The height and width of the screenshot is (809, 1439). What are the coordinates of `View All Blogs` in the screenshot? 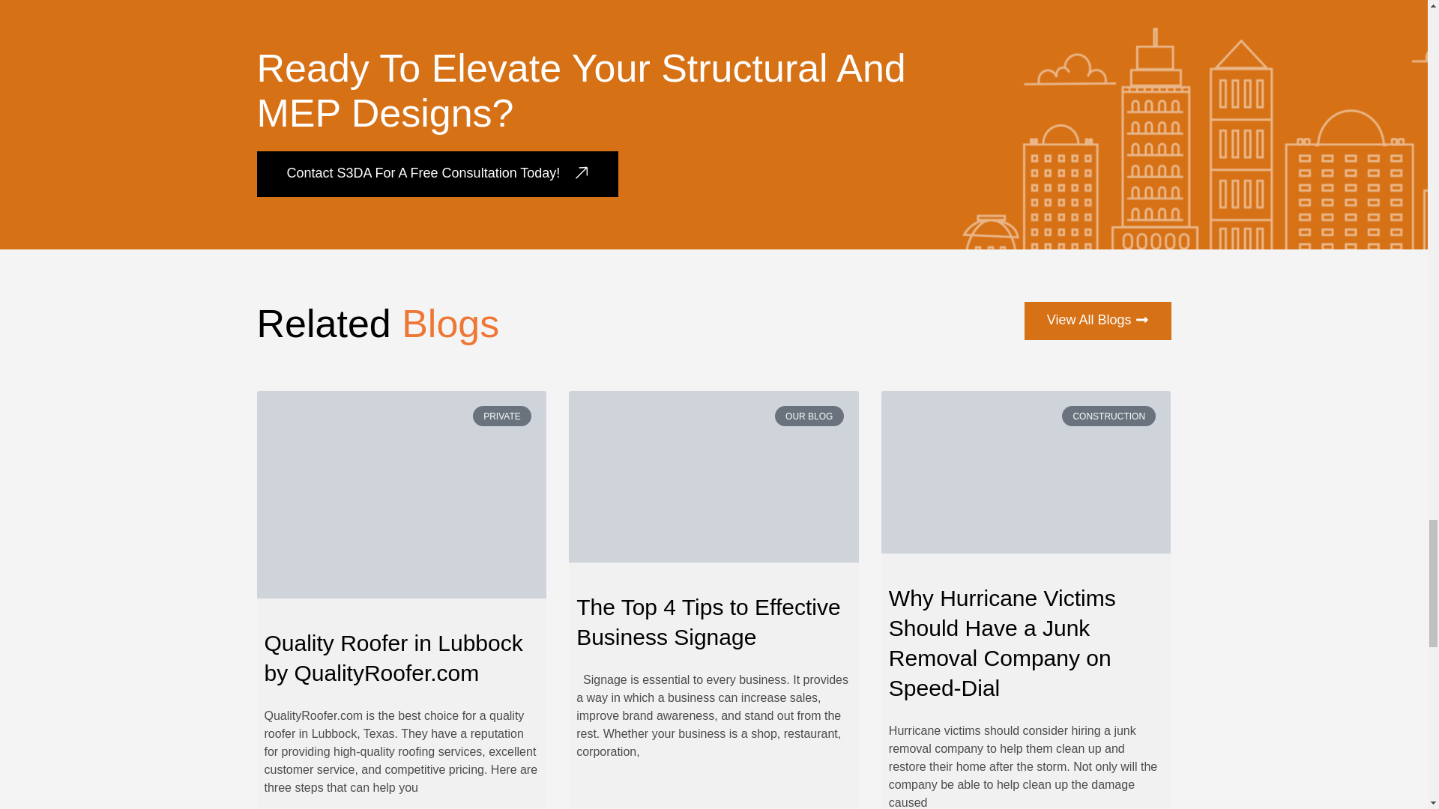 It's located at (1097, 321).